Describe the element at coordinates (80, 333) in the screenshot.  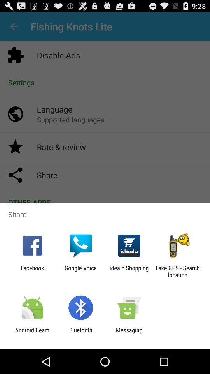
I see `tap the icon next to android beam item` at that location.